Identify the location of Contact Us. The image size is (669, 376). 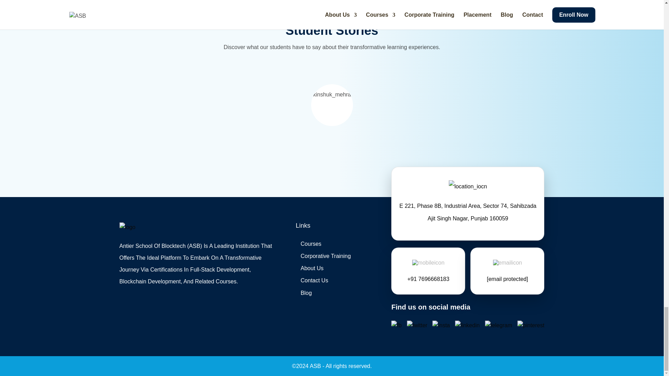
(314, 281).